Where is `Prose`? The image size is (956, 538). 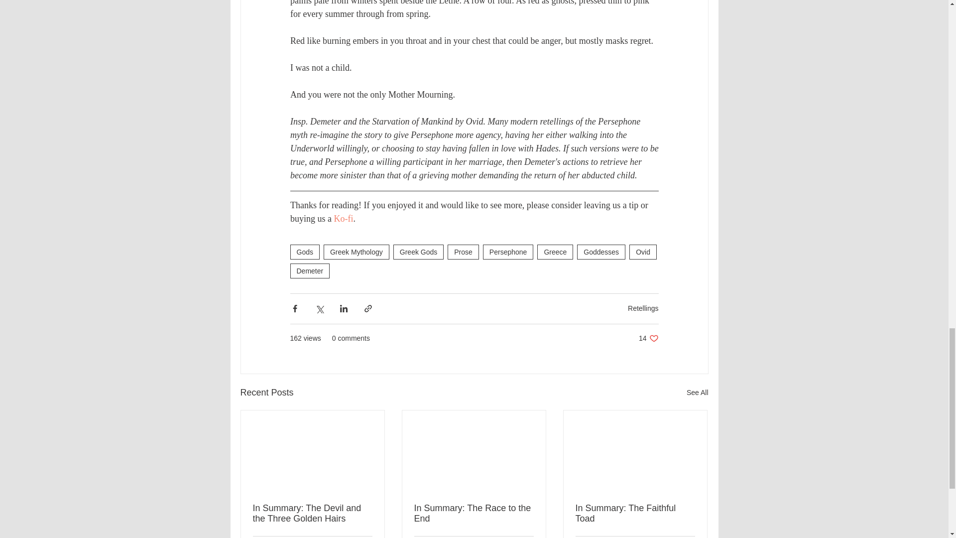
Prose is located at coordinates (463, 252).